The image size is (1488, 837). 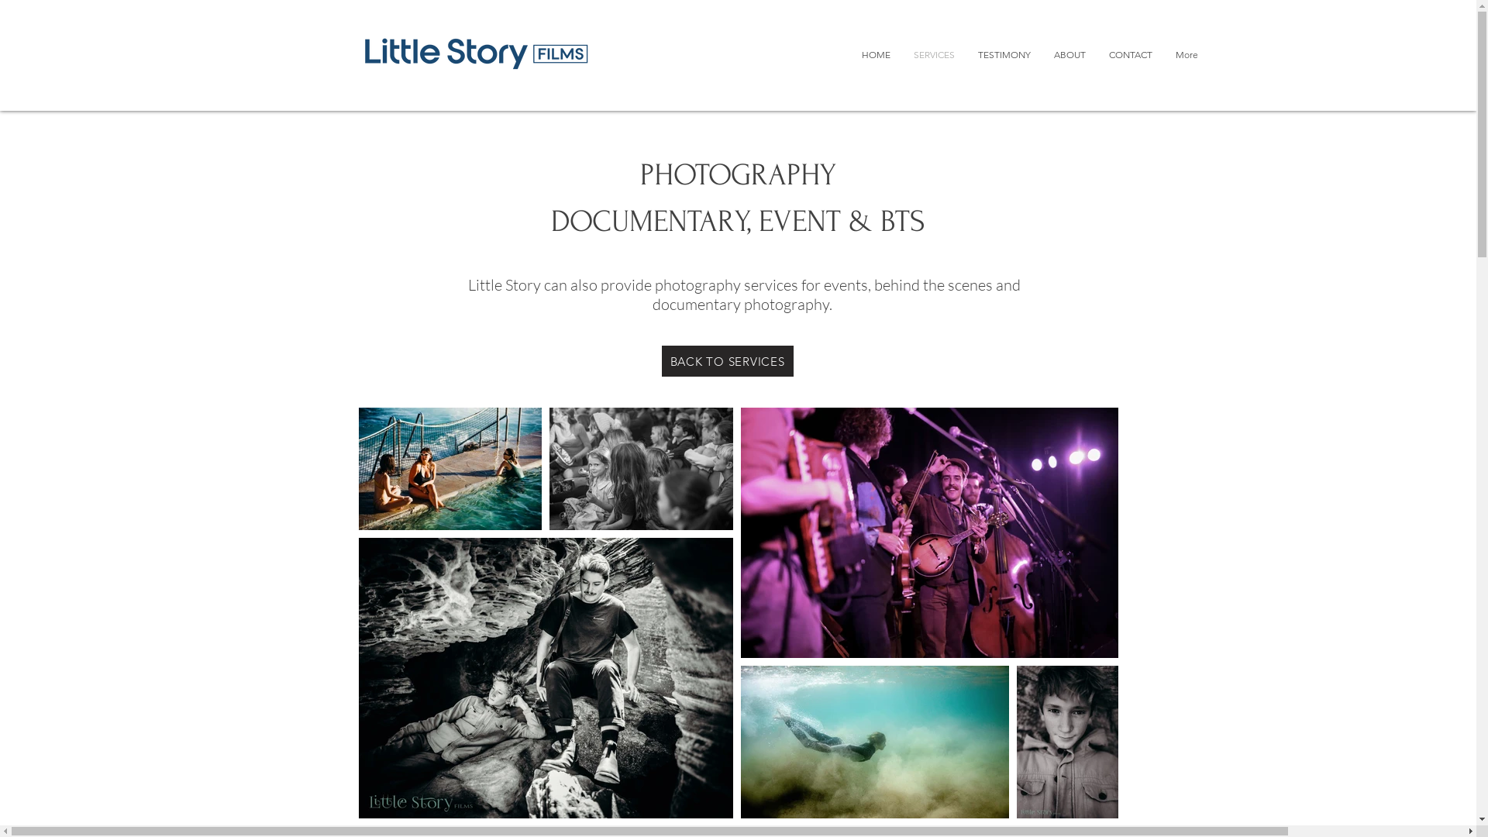 What do you see at coordinates (1131, 63) in the screenshot?
I see `CONTACT` at bounding box center [1131, 63].